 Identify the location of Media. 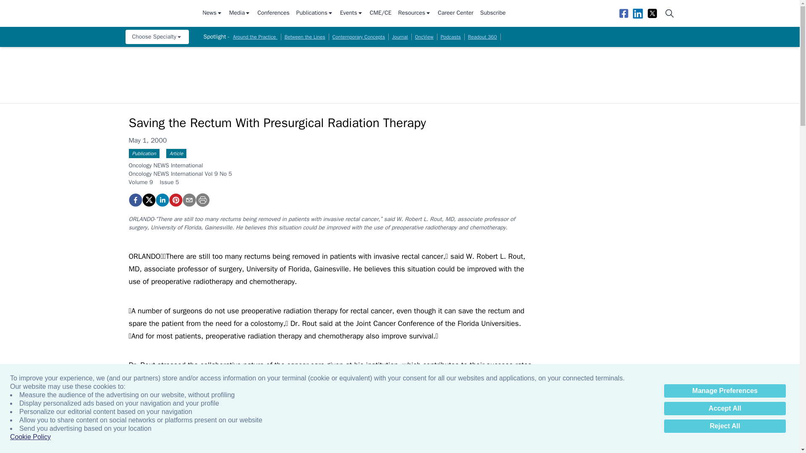
(240, 13).